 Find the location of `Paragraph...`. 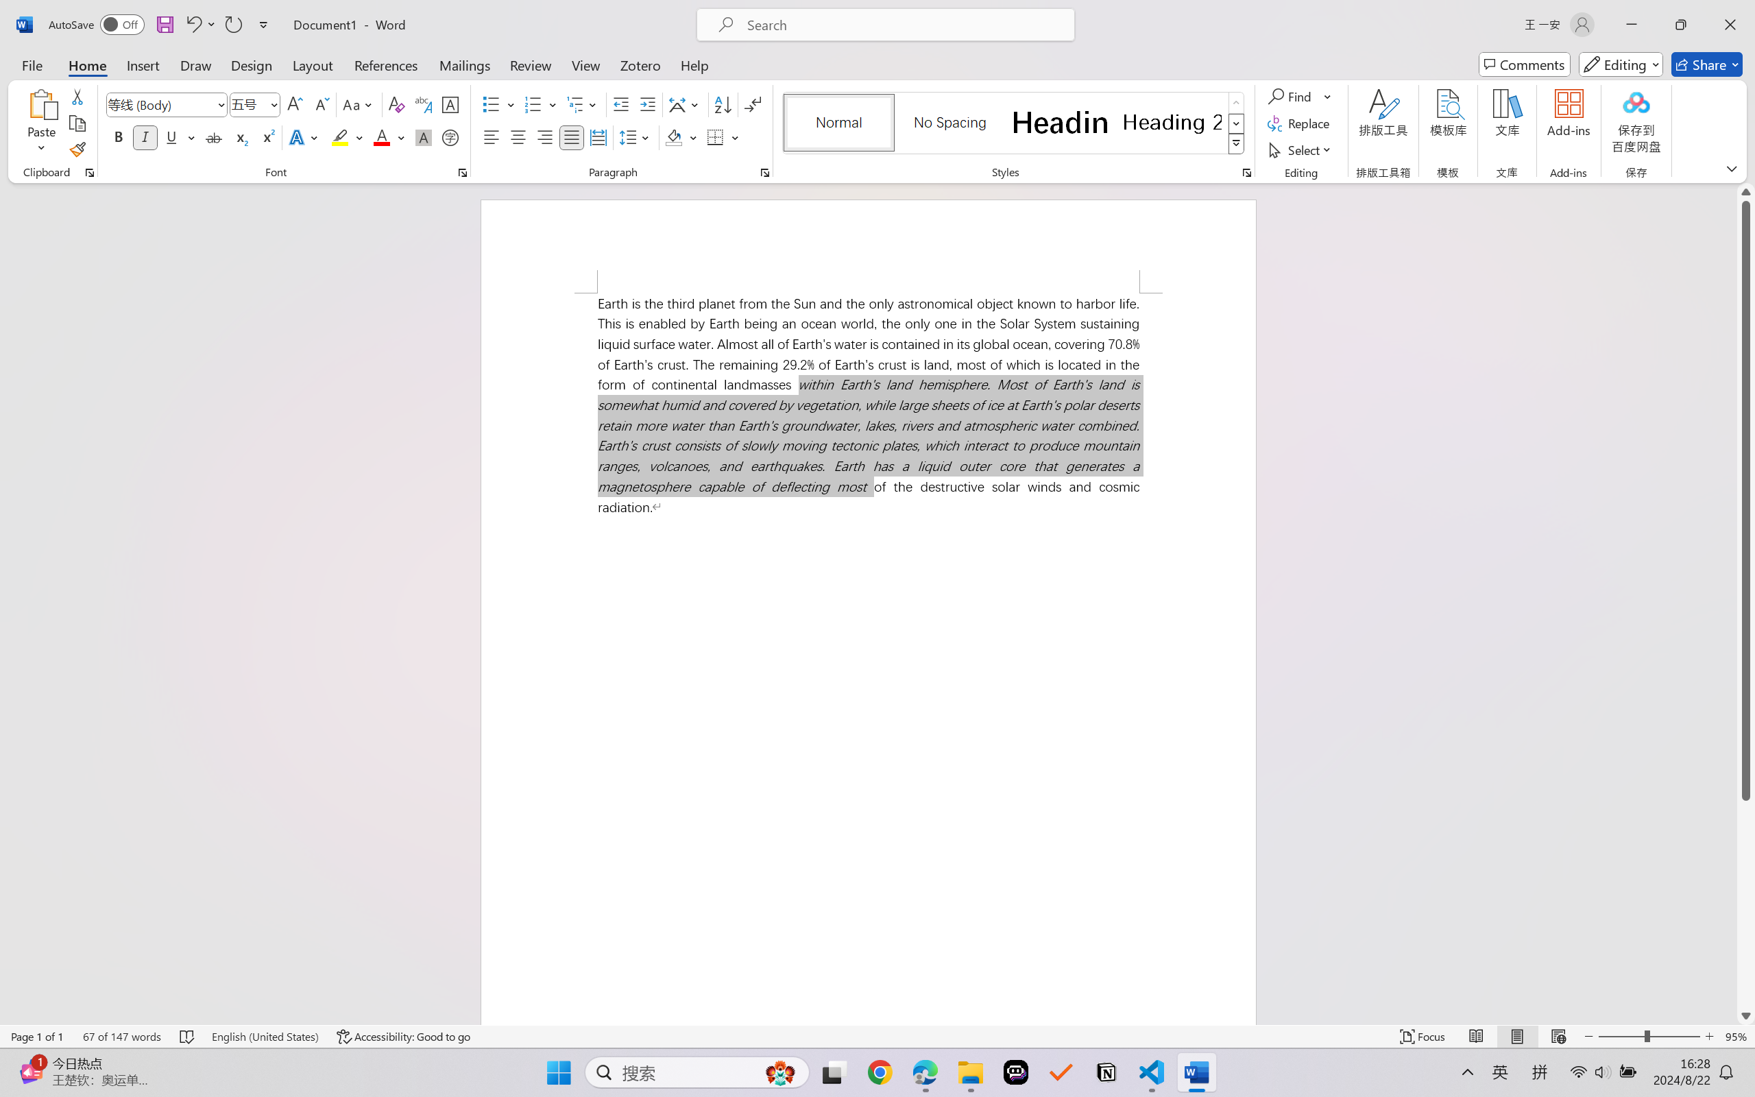

Paragraph... is located at coordinates (765, 173).